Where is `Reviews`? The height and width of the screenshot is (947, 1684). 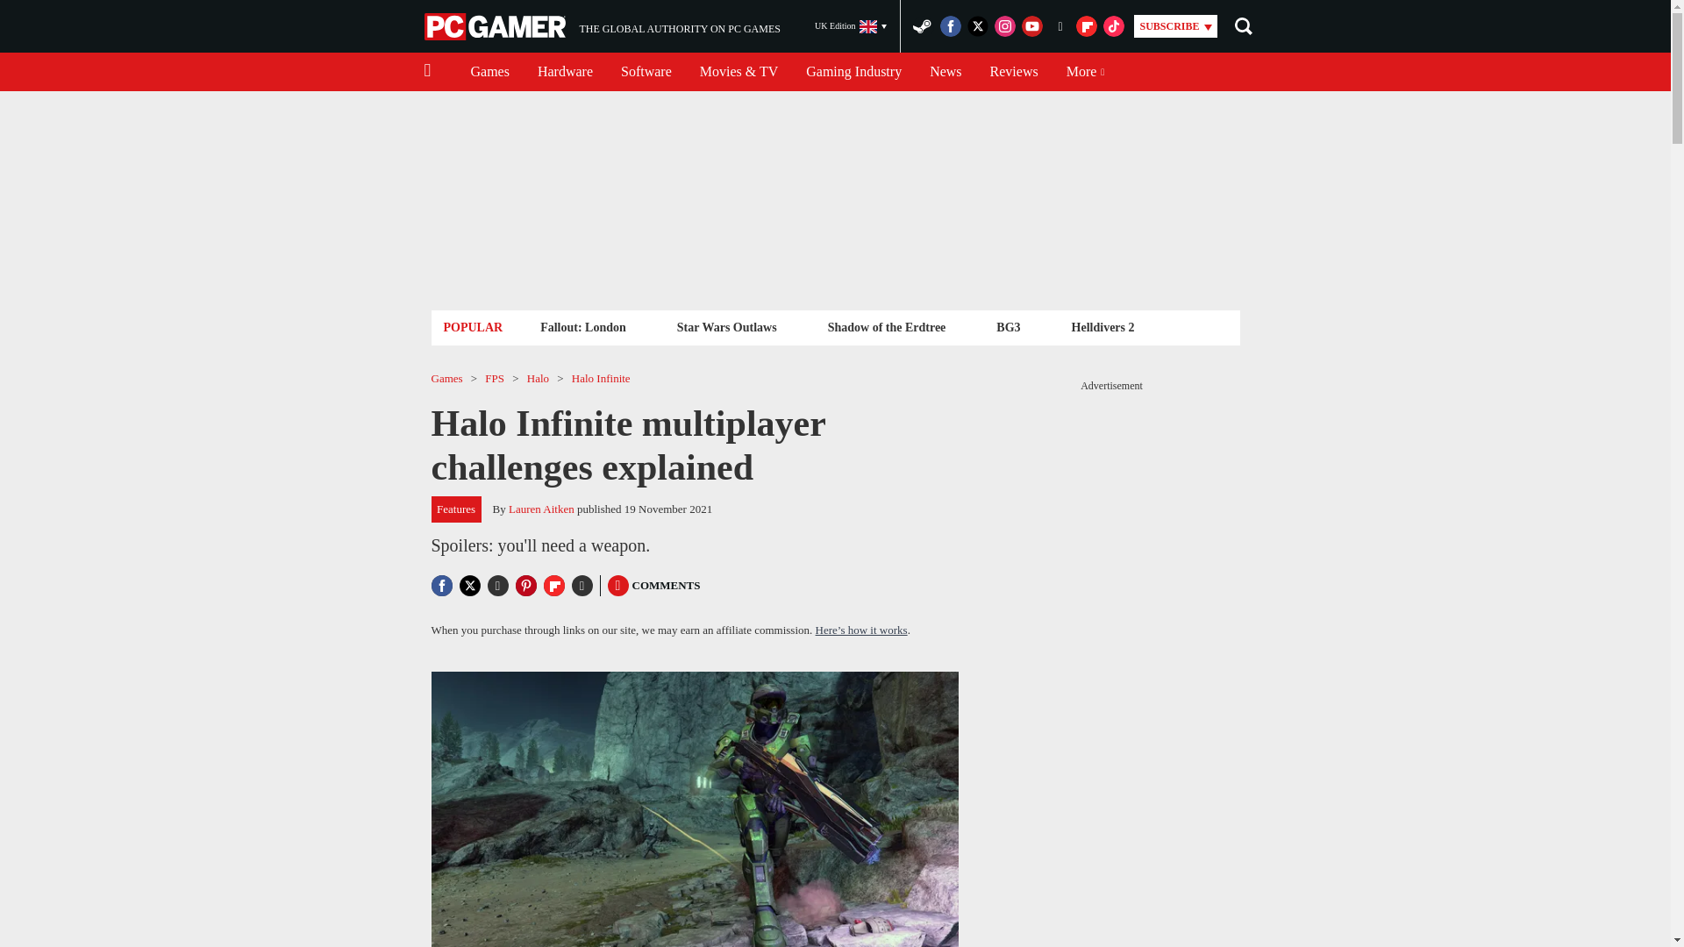 Reviews is located at coordinates (1014, 72).